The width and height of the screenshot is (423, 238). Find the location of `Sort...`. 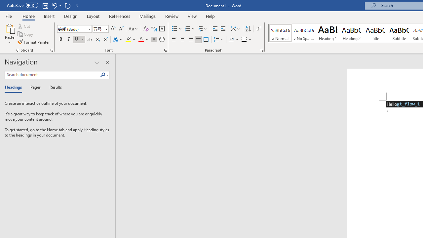

Sort... is located at coordinates (248, 29).